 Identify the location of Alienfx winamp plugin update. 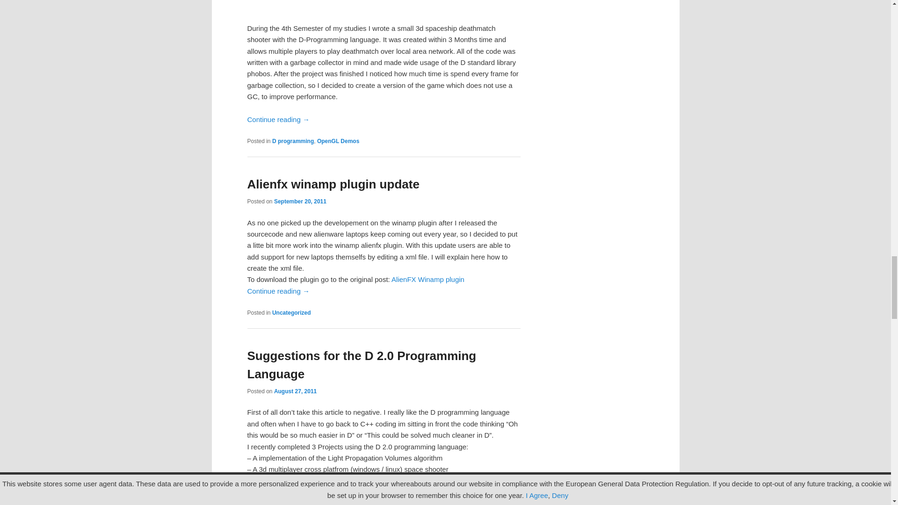
(333, 184).